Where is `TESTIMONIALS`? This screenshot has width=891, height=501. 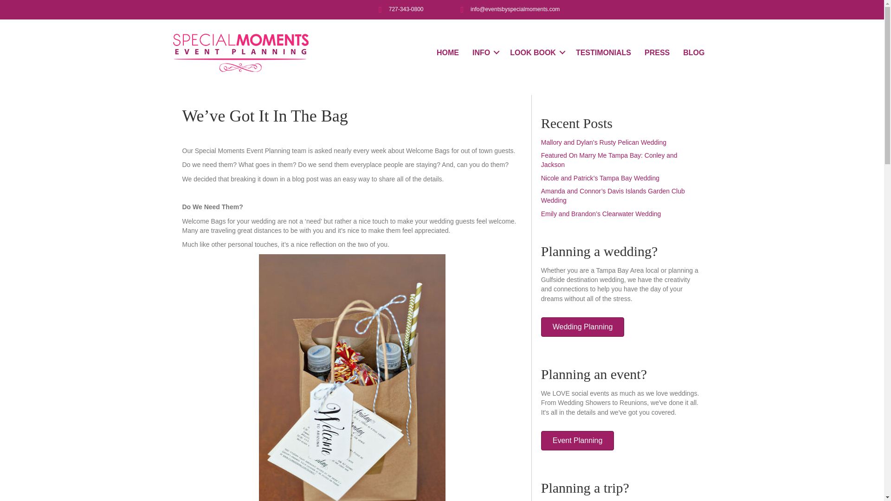 TESTIMONIALS is located at coordinates (603, 52).